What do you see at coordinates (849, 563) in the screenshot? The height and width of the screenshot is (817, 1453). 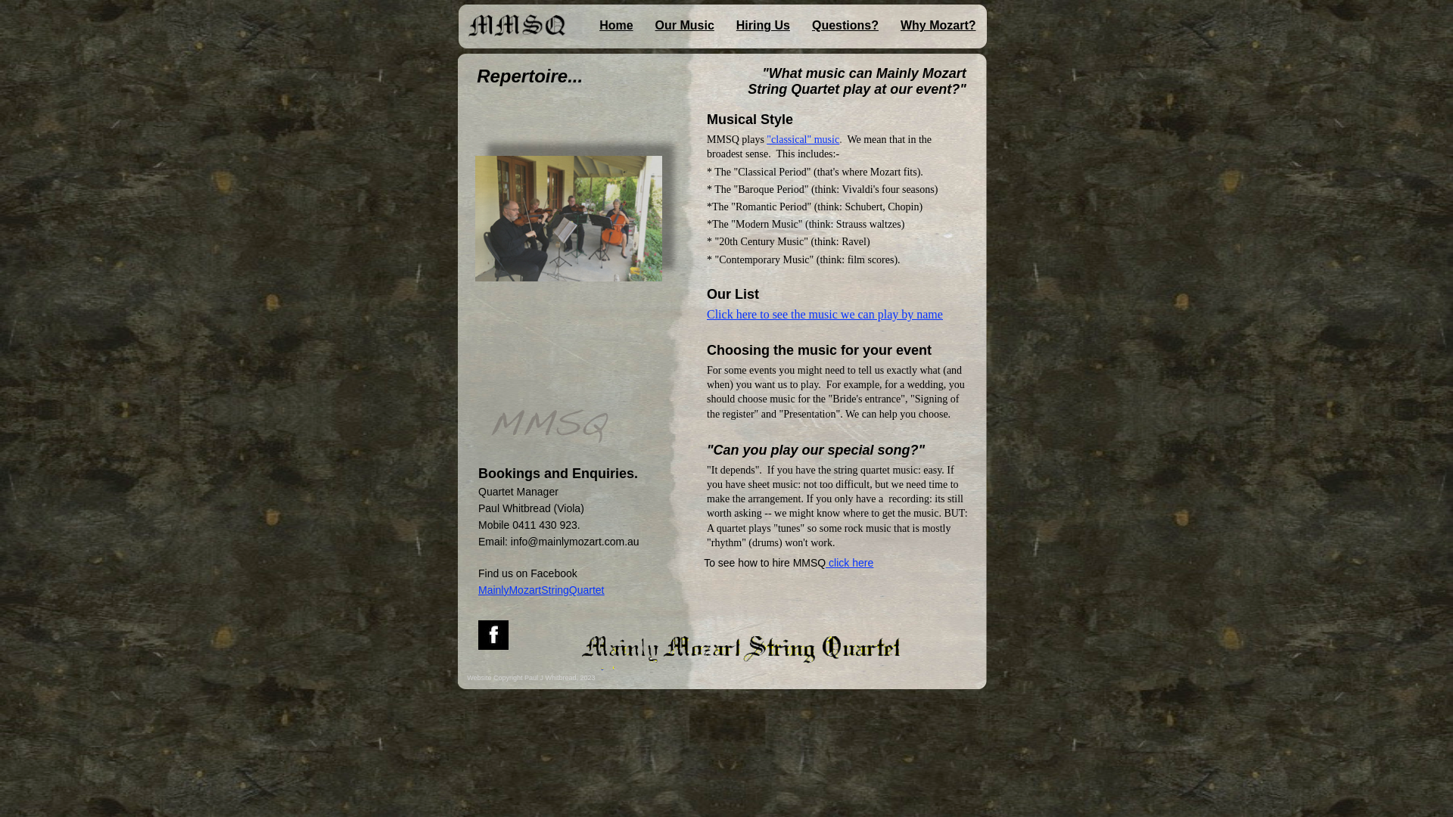 I see `click here` at bounding box center [849, 563].